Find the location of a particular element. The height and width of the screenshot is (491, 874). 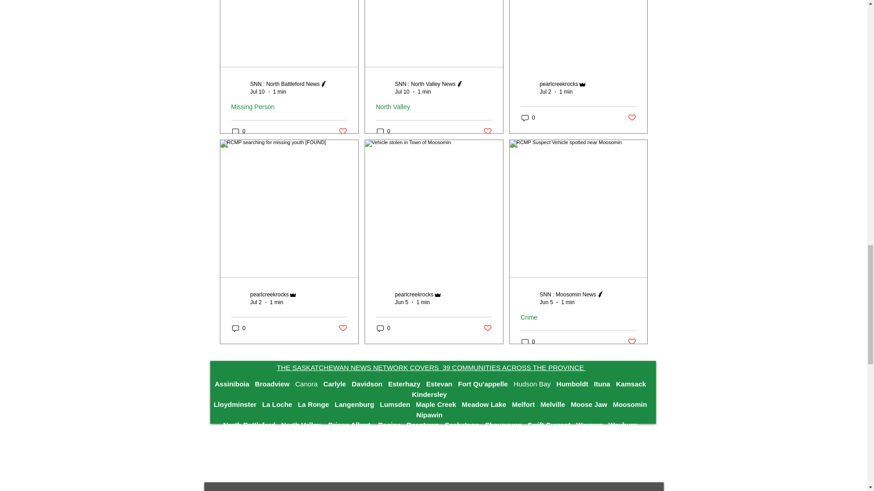

SNN : Moosomin News is located at coordinates (568, 295).